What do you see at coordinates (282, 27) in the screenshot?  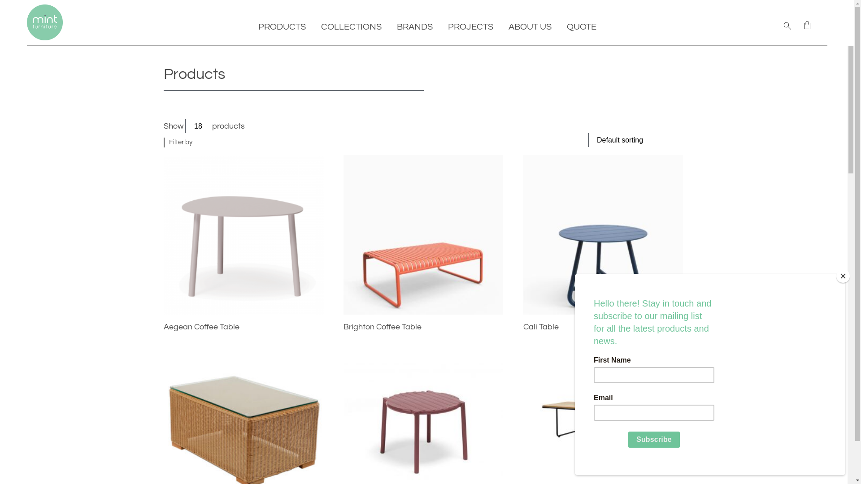 I see `PRODUCTS` at bounding box center [282, 27].